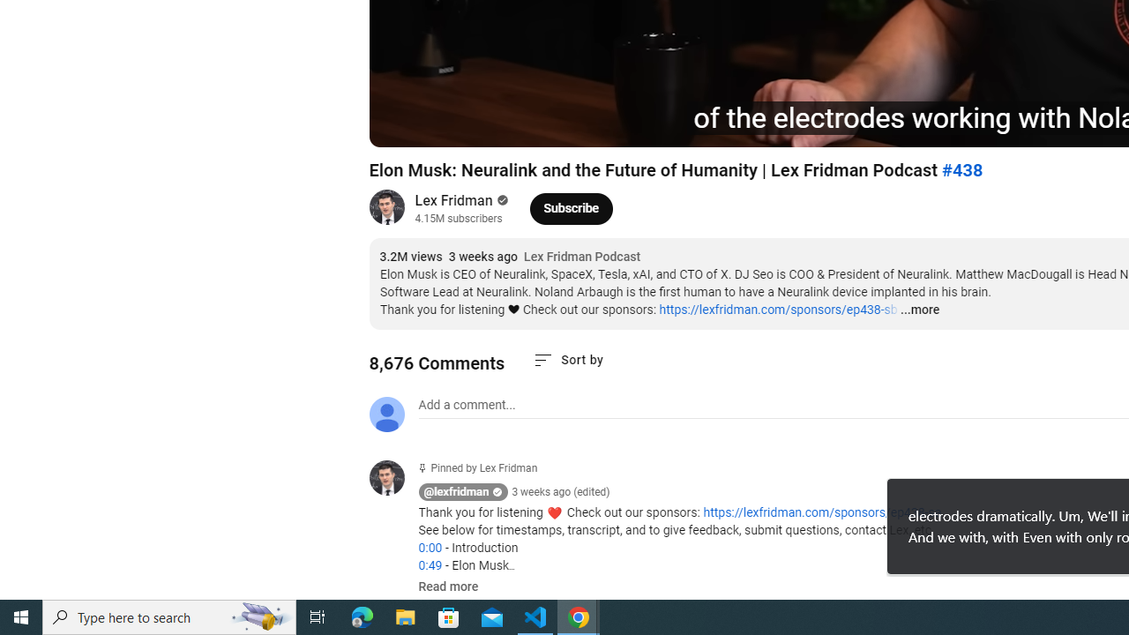 The width and height of the screenshot is (1129, 635). Describe the element at coordinates (441, 125) in the screenshot. I see `Next (SHIFT+n)` at that location.